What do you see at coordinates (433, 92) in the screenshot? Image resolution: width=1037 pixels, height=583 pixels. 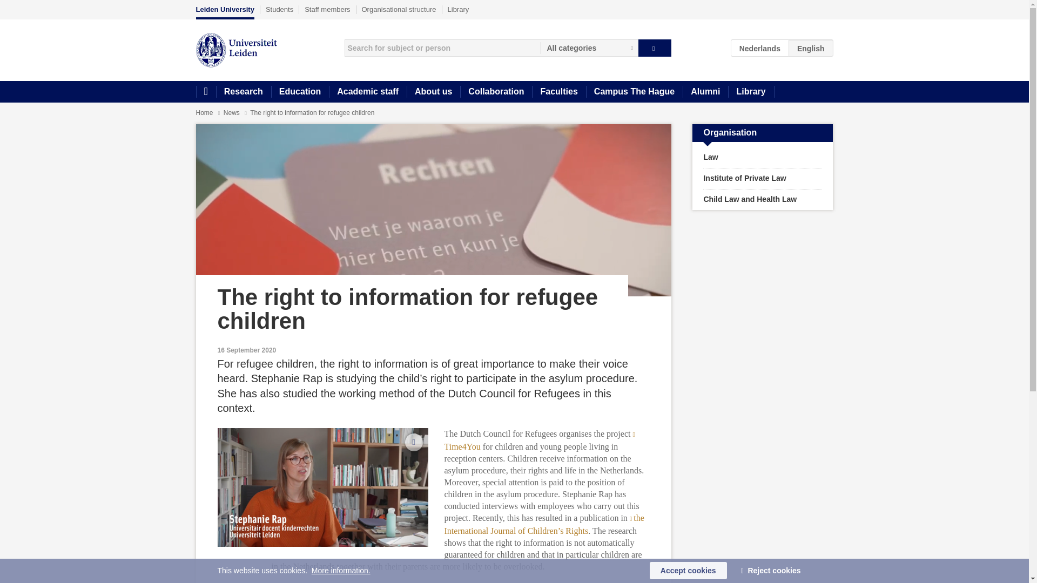 I see `About us` at bounding box center [433, 92].